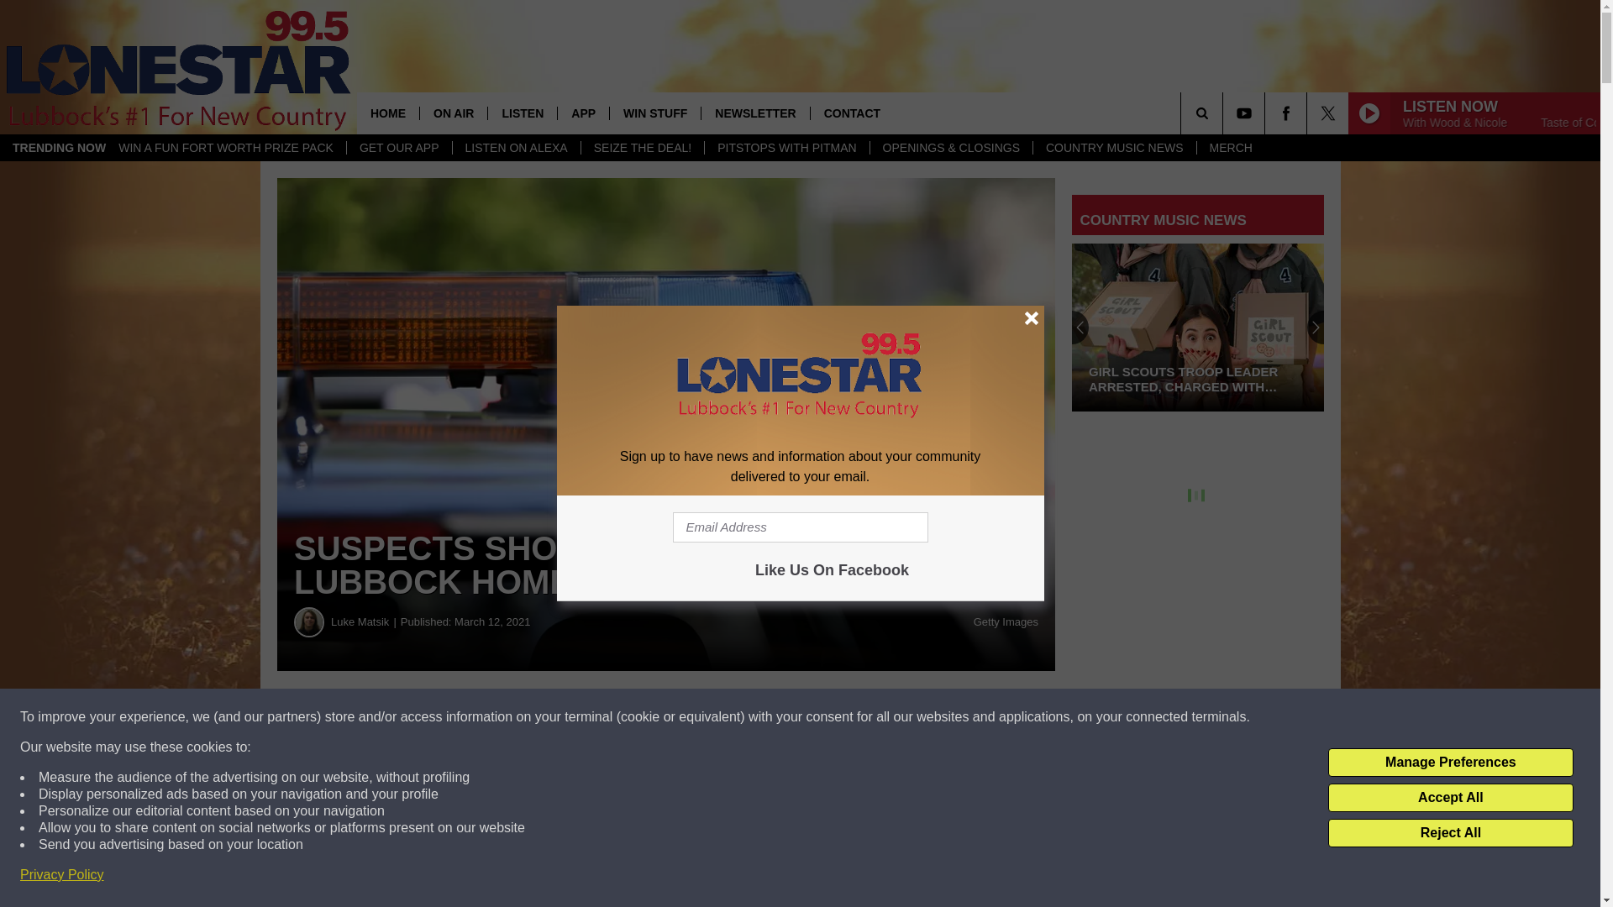 The width and height of the screenshot is (1613, 907). Describe the element at coordinates (511, 717) in the screenshot. I see `Share on Facebook` at that location.